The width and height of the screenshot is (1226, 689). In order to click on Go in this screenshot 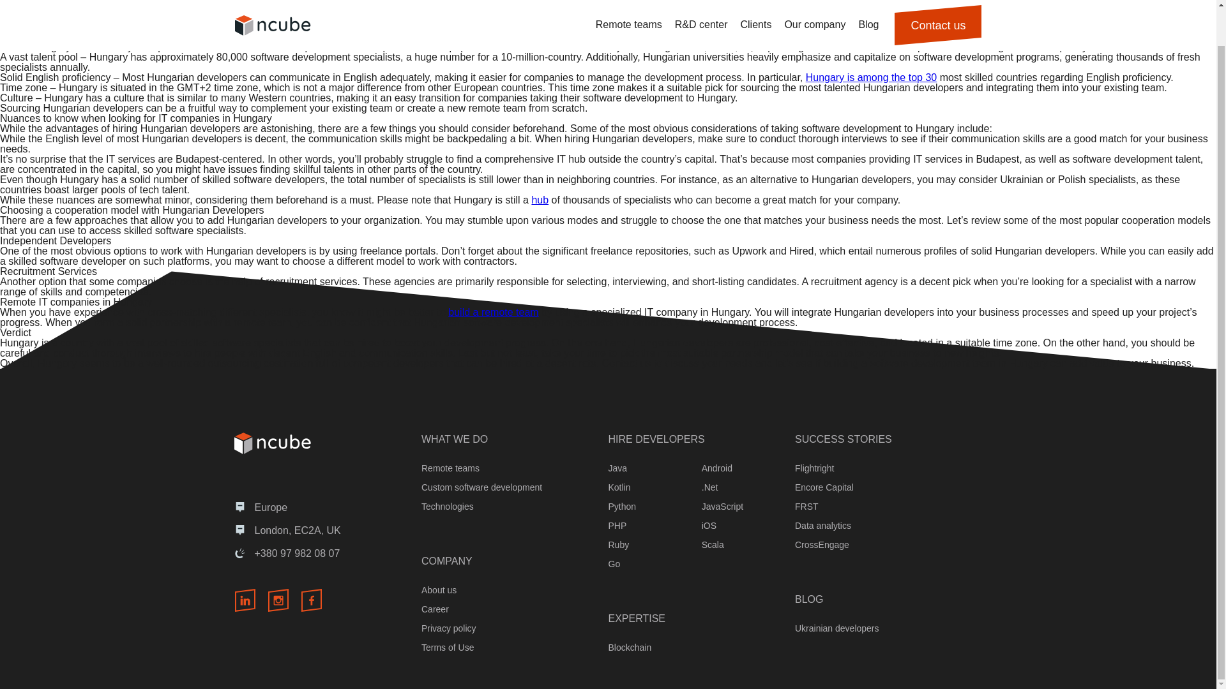, I will do `click(614, 564)`.